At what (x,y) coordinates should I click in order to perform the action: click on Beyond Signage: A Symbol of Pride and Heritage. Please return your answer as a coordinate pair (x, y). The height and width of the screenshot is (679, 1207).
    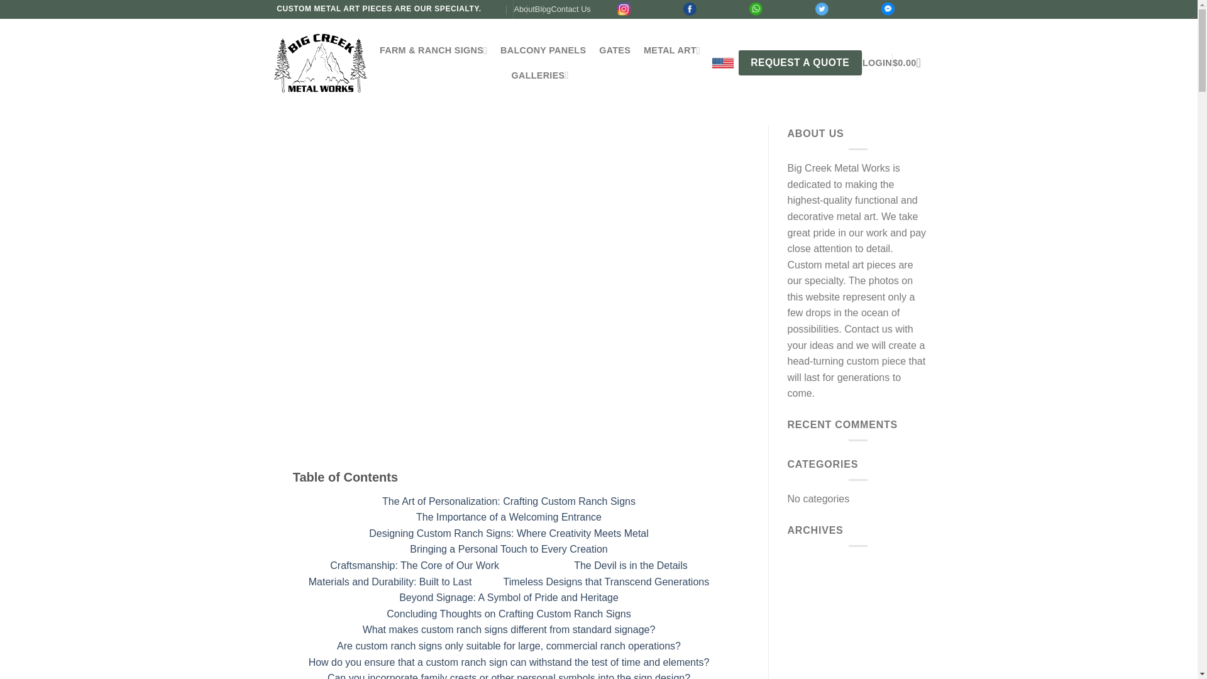
    Looking at the image, I should click on (509, 597).